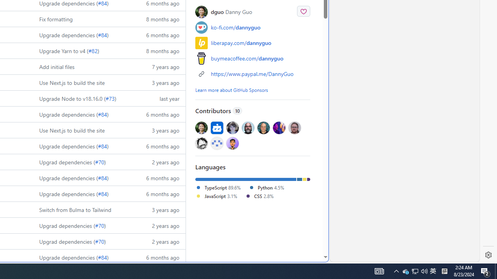 This screenshot has width=497, height=279. Describe the element at coordinates (304, 11) in the screenshot. I see `Sponsor @dguo` at that location.